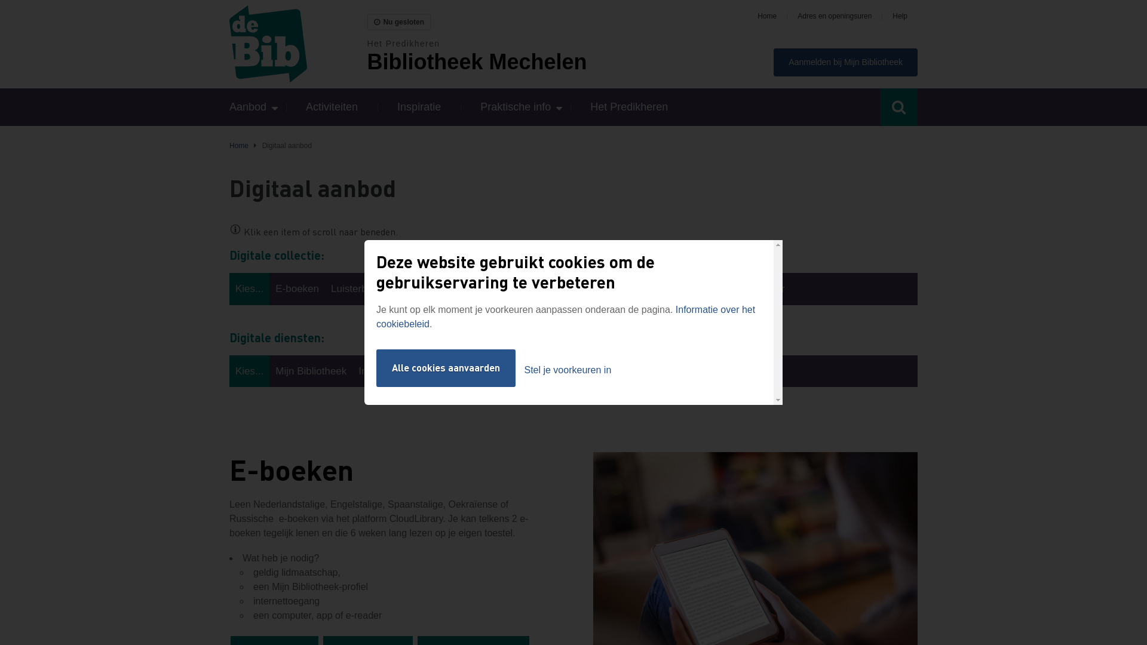 Image resolution: width=1147 pixels, height=645 pixels. Describe the element at coordinates (767, 16) in the screenshot. I see `Home` at that location.